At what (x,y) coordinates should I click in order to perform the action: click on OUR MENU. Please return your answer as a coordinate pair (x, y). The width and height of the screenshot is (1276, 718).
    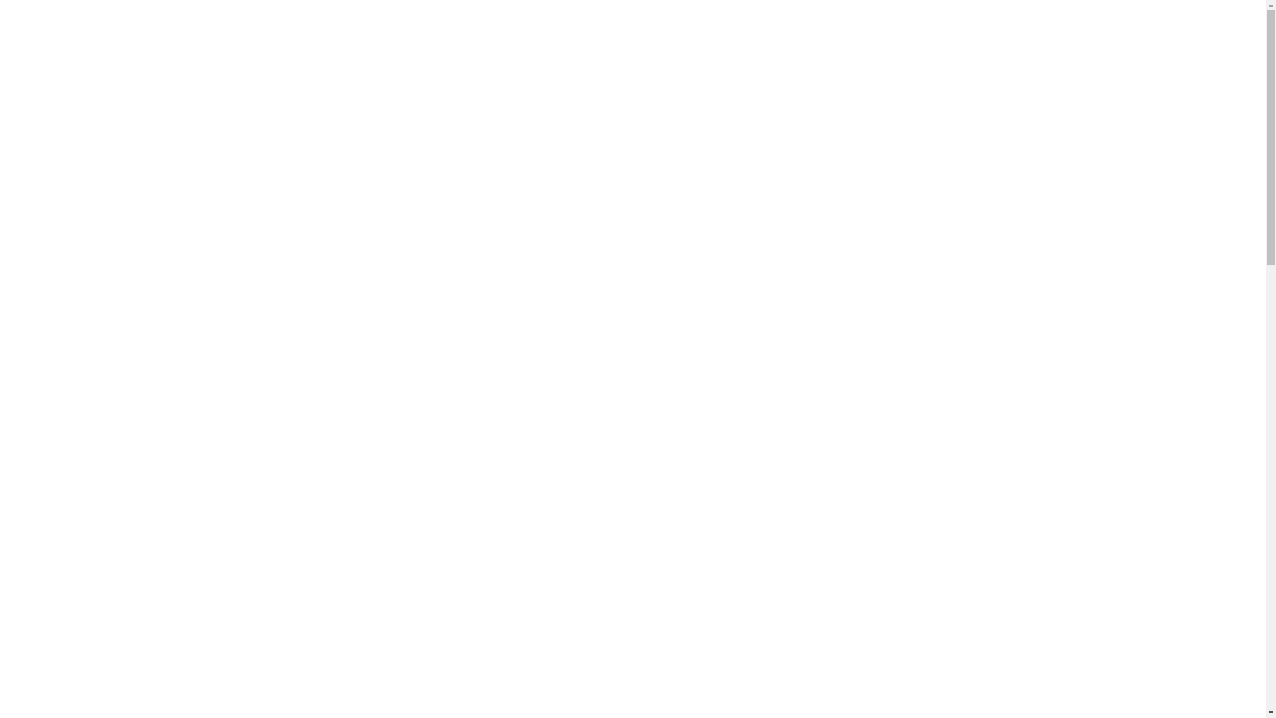
    Looking at the image, I should click on (588, 116).